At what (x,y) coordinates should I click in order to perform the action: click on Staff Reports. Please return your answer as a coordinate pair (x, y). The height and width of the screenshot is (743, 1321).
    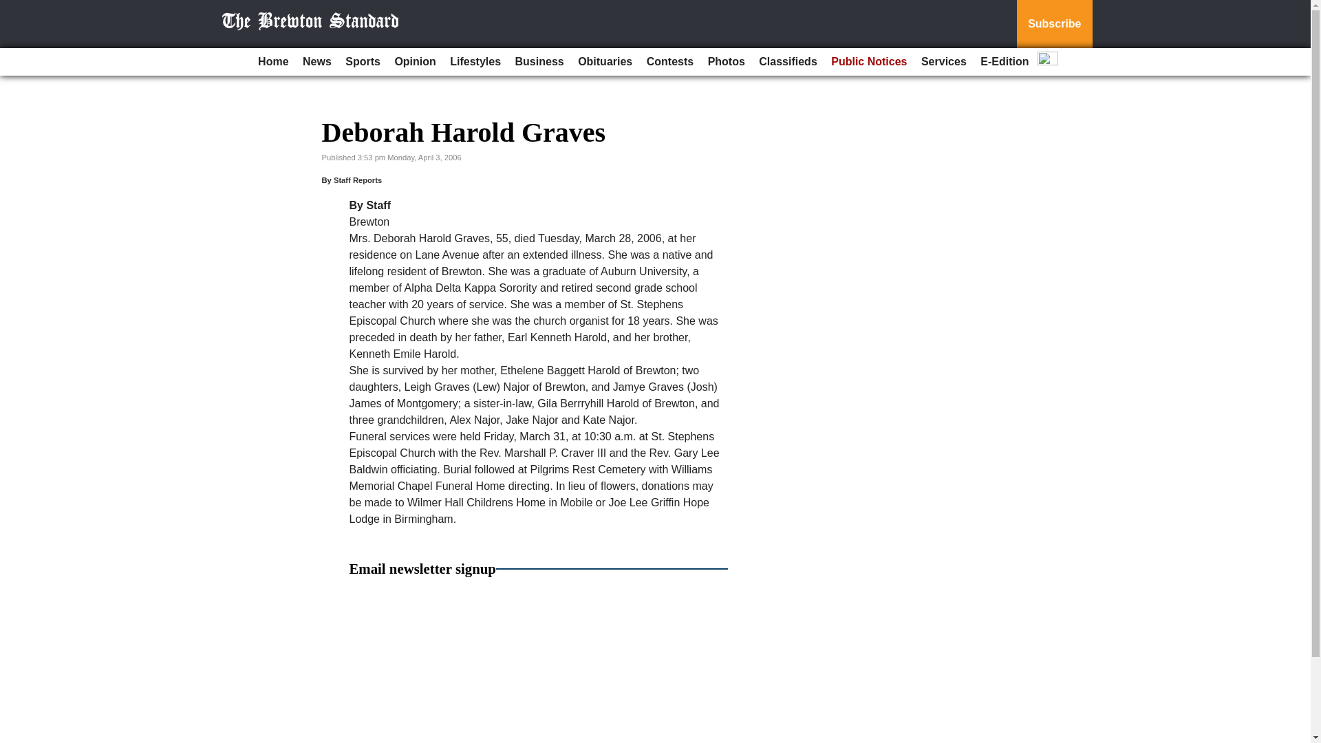
    Looking at the image, I should click on (358, 180).